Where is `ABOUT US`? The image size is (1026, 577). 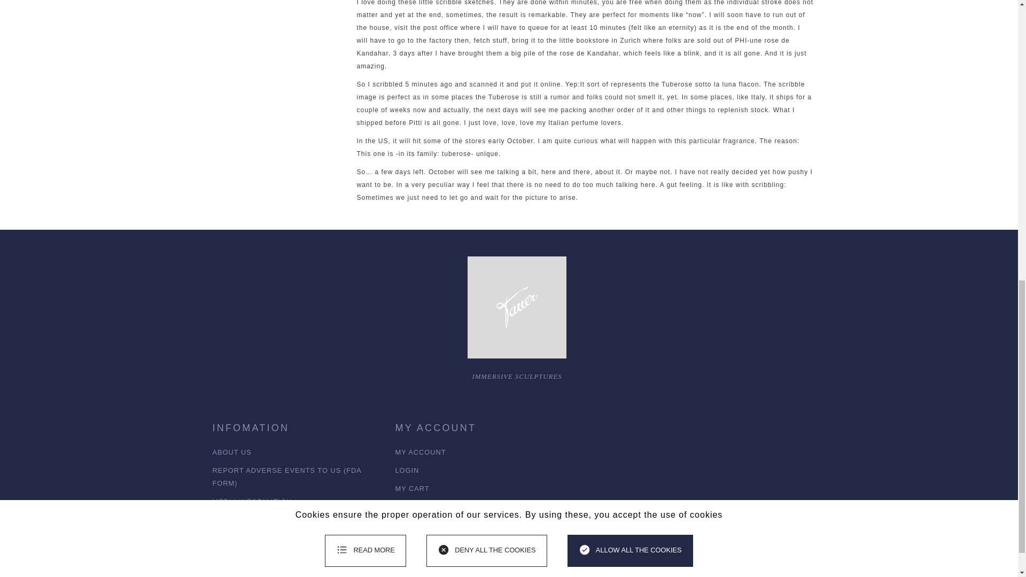
ABOUT US is located at coordinates (232, 452).